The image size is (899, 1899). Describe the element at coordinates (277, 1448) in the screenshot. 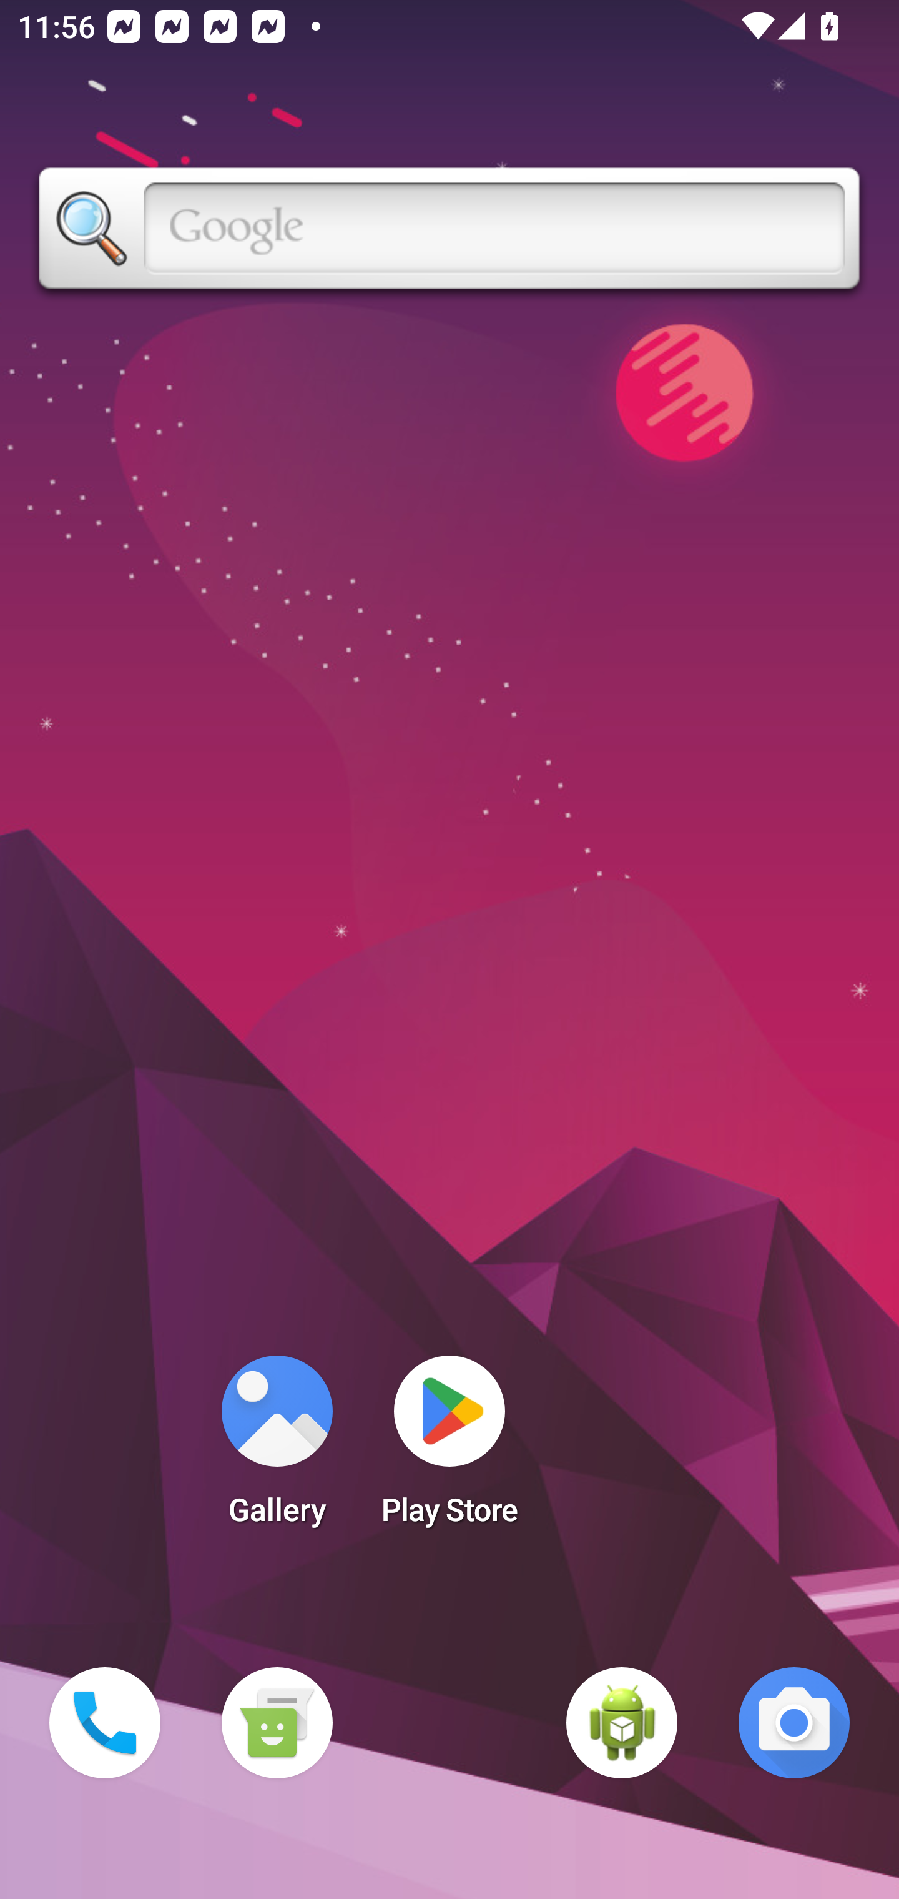

I see `Gallery` at that location.